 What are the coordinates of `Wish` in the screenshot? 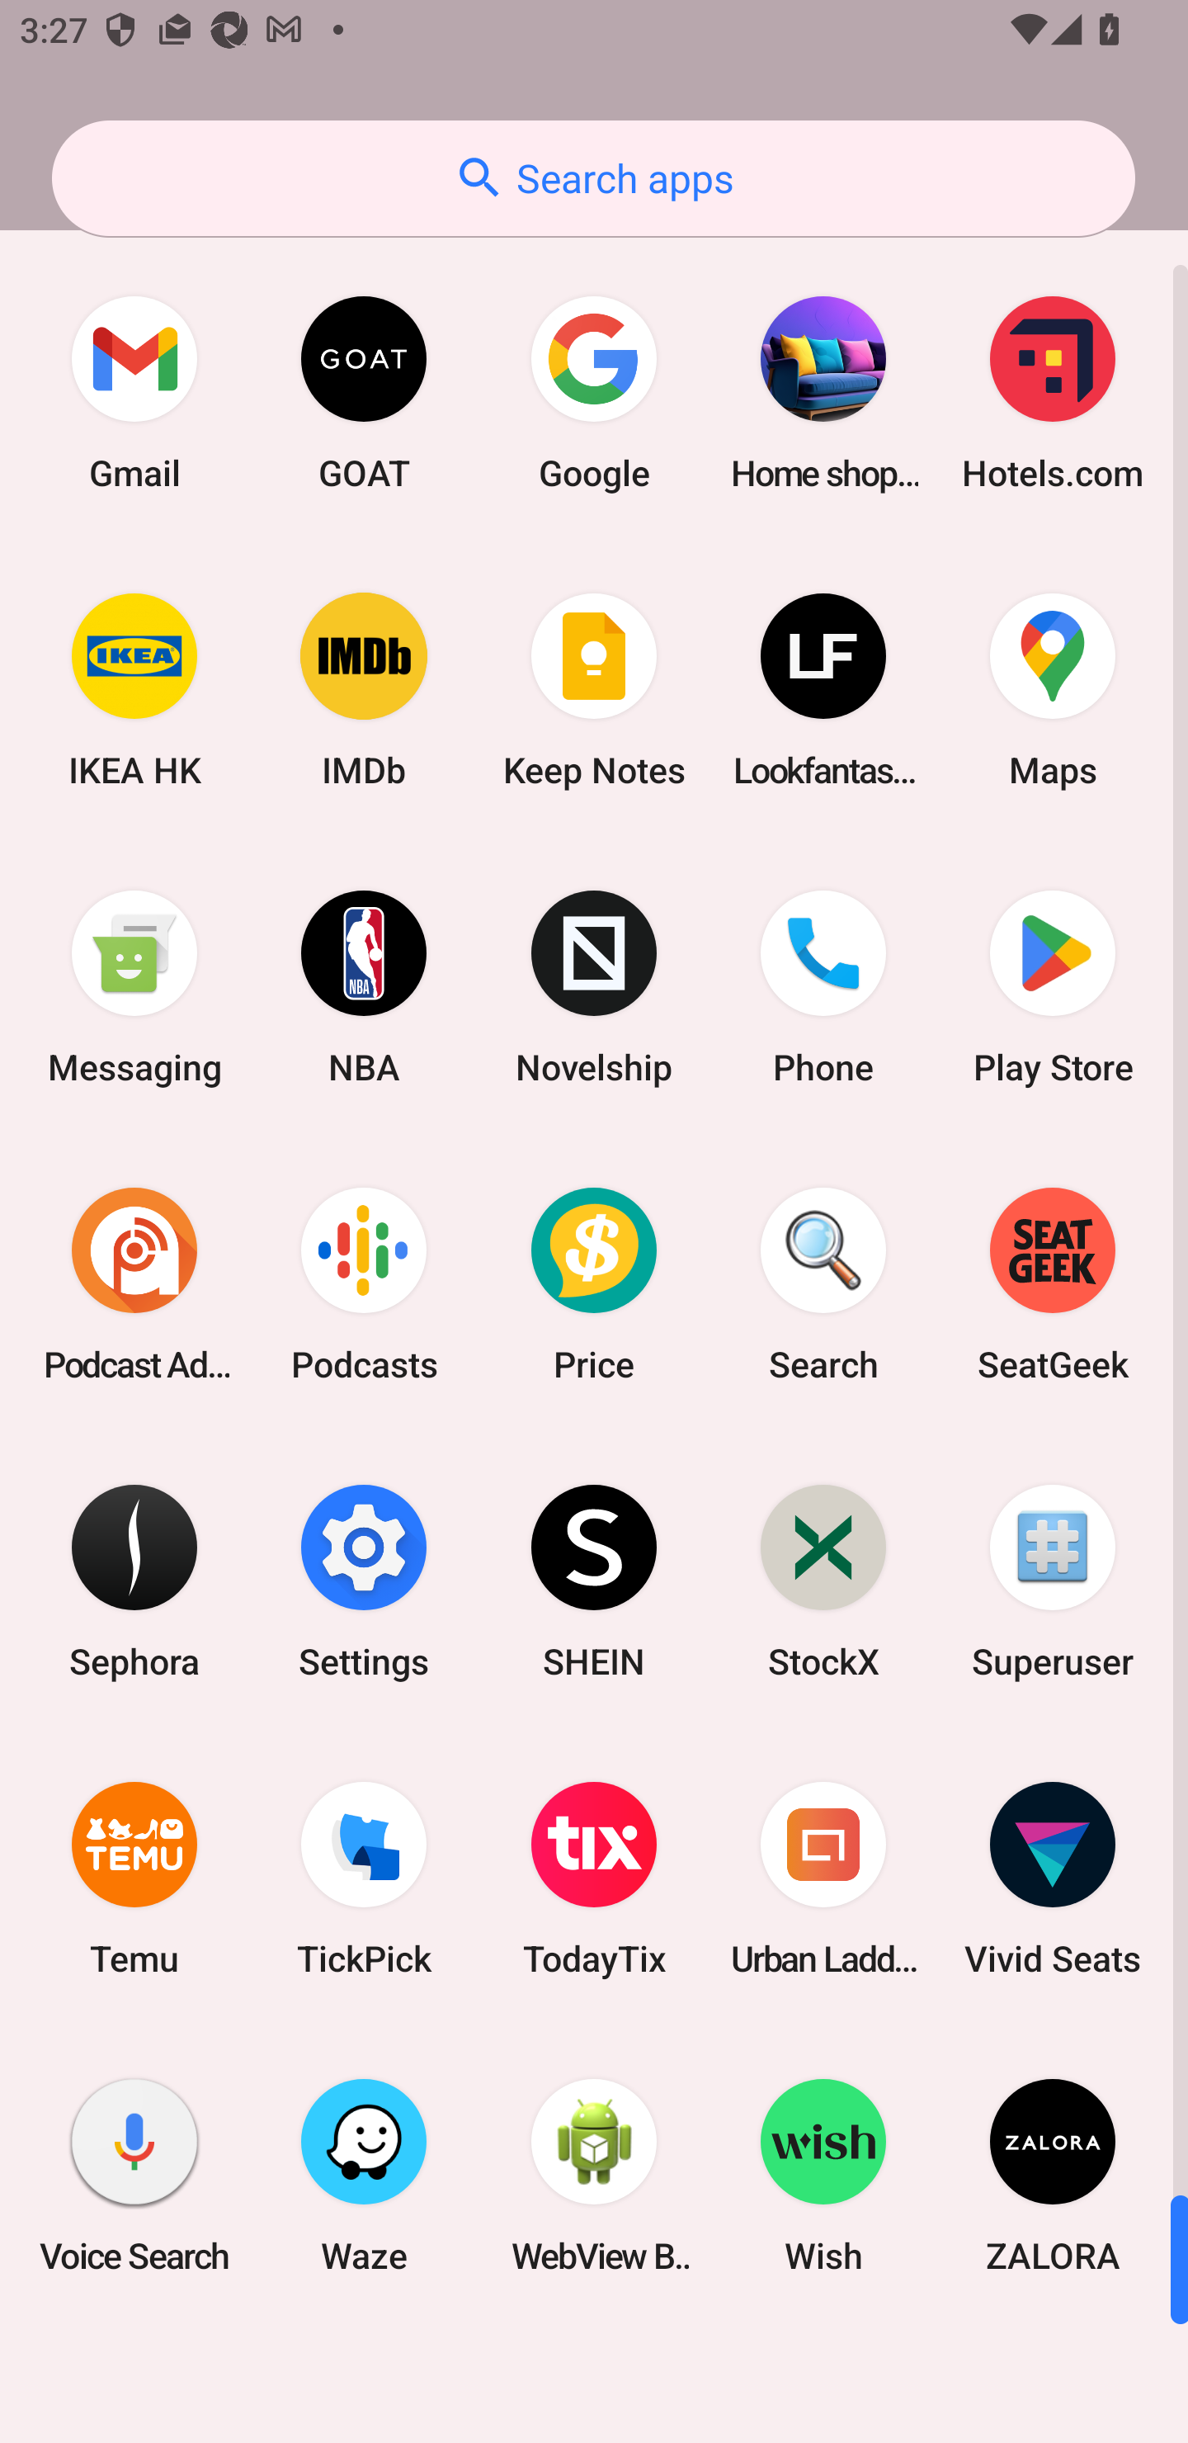 It's located at (823, 2175).